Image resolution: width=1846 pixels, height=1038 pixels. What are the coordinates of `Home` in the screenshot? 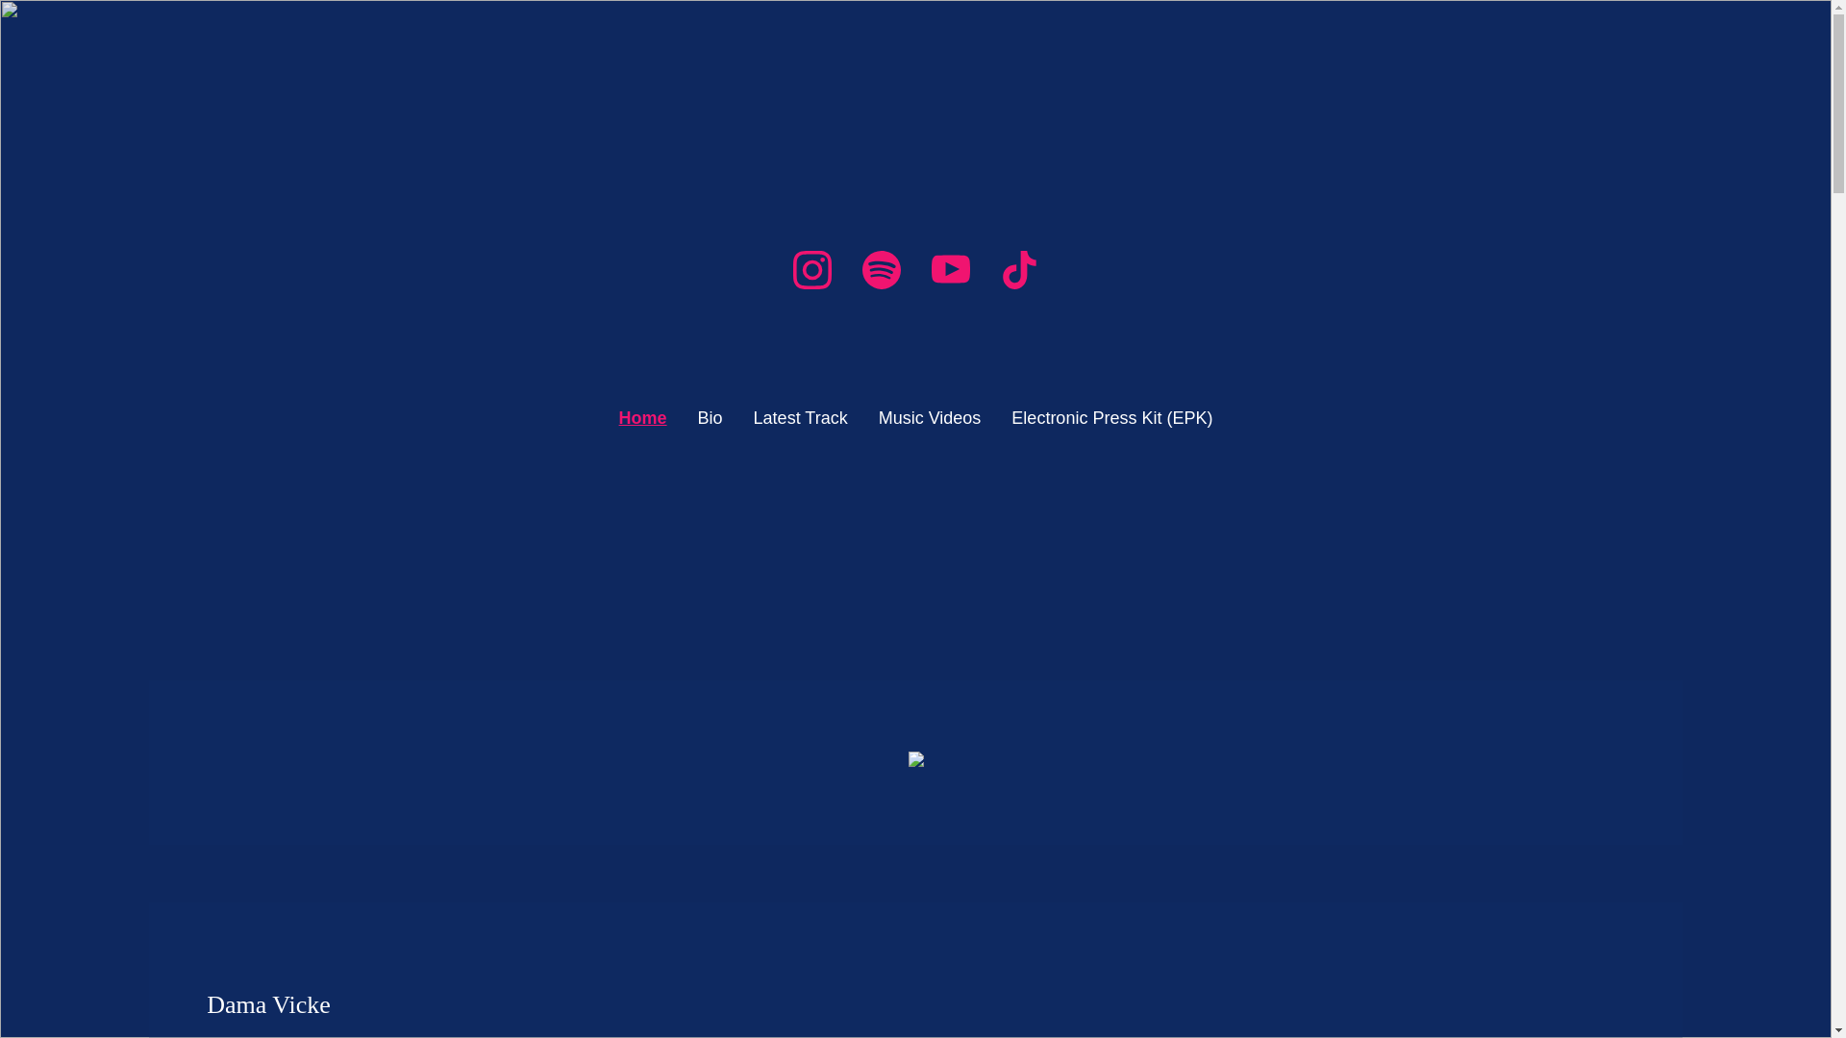 It's located at (642, 419).